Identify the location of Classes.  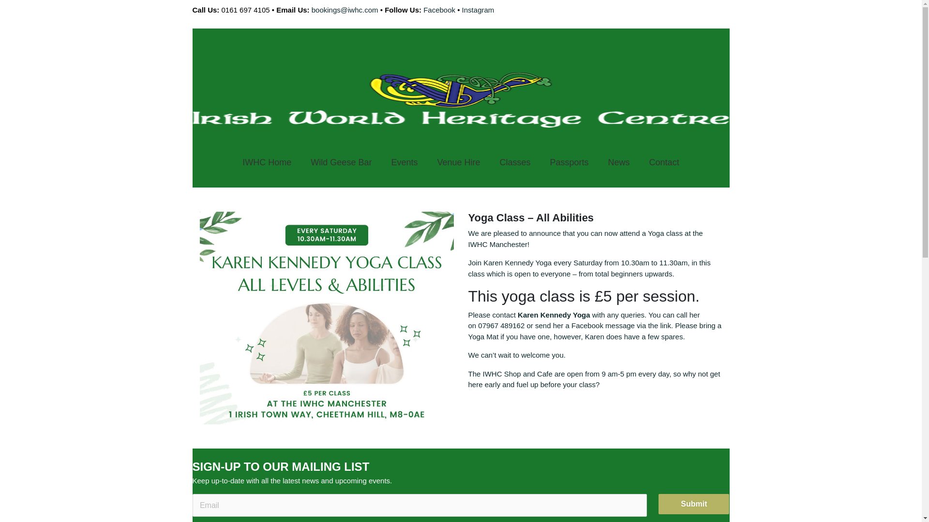
(514, 162).